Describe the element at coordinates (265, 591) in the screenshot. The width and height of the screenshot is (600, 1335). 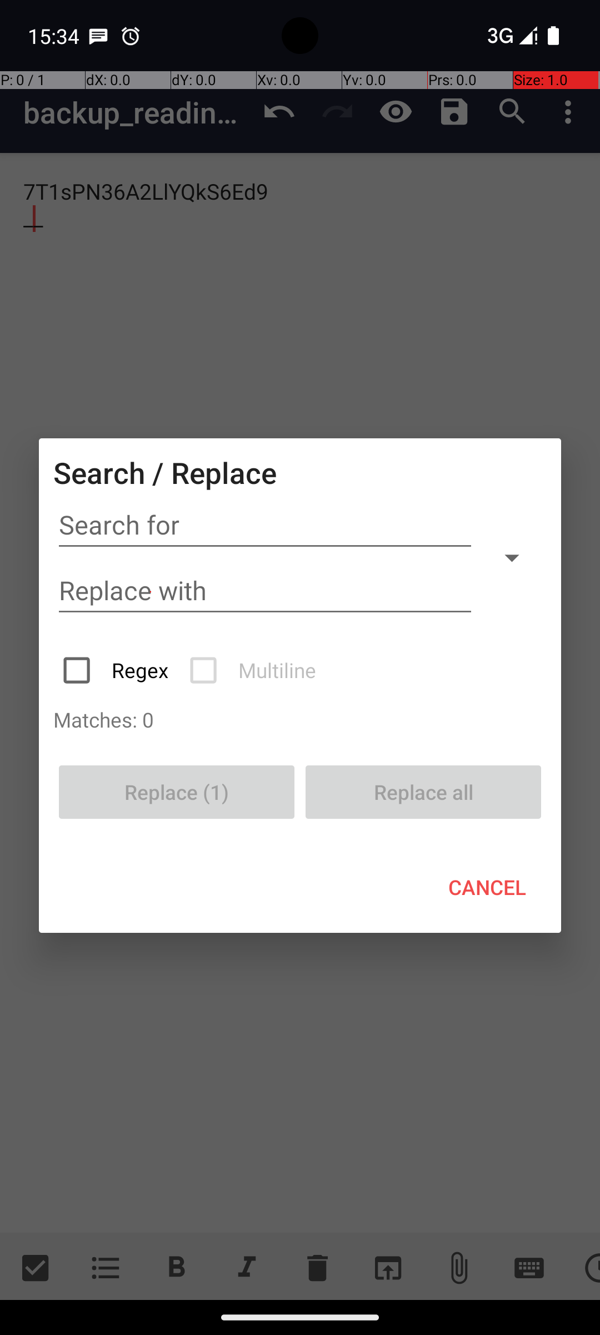
I see `Replace with` at that location.